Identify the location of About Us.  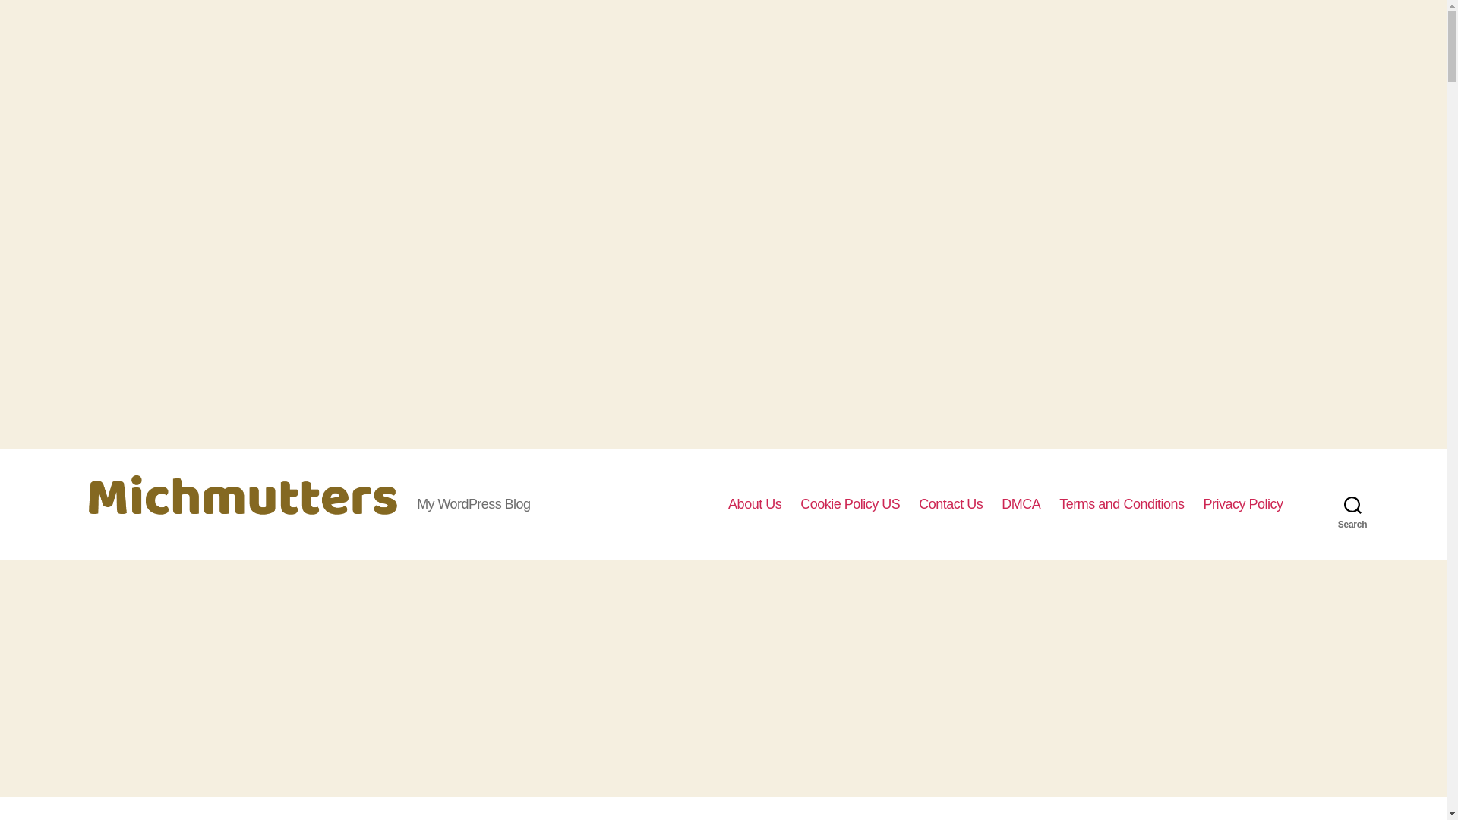
(755, 505).